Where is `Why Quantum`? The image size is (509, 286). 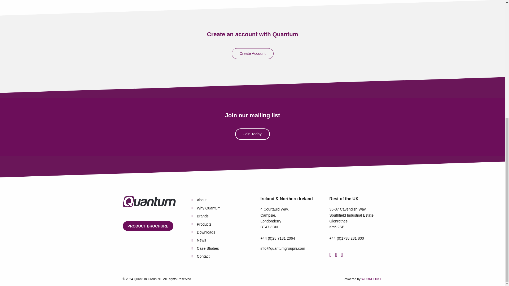
Why Quantum is located at coordinates (206, 208).